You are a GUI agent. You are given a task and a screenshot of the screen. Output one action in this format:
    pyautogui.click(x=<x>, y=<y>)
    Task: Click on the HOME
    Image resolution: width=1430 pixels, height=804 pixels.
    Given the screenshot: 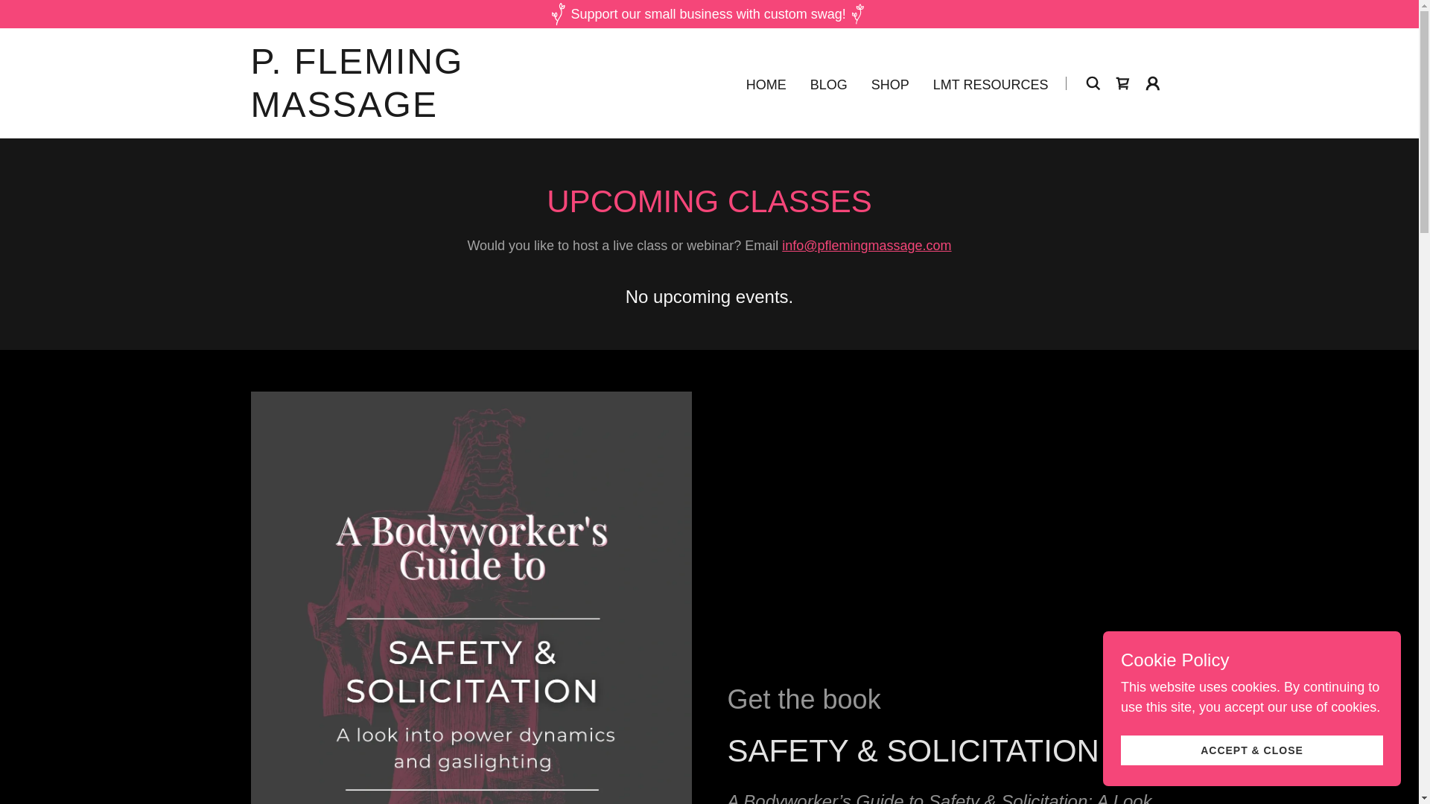 What is the action you would take?
    pyautogui.click(x=766, y=85)
    